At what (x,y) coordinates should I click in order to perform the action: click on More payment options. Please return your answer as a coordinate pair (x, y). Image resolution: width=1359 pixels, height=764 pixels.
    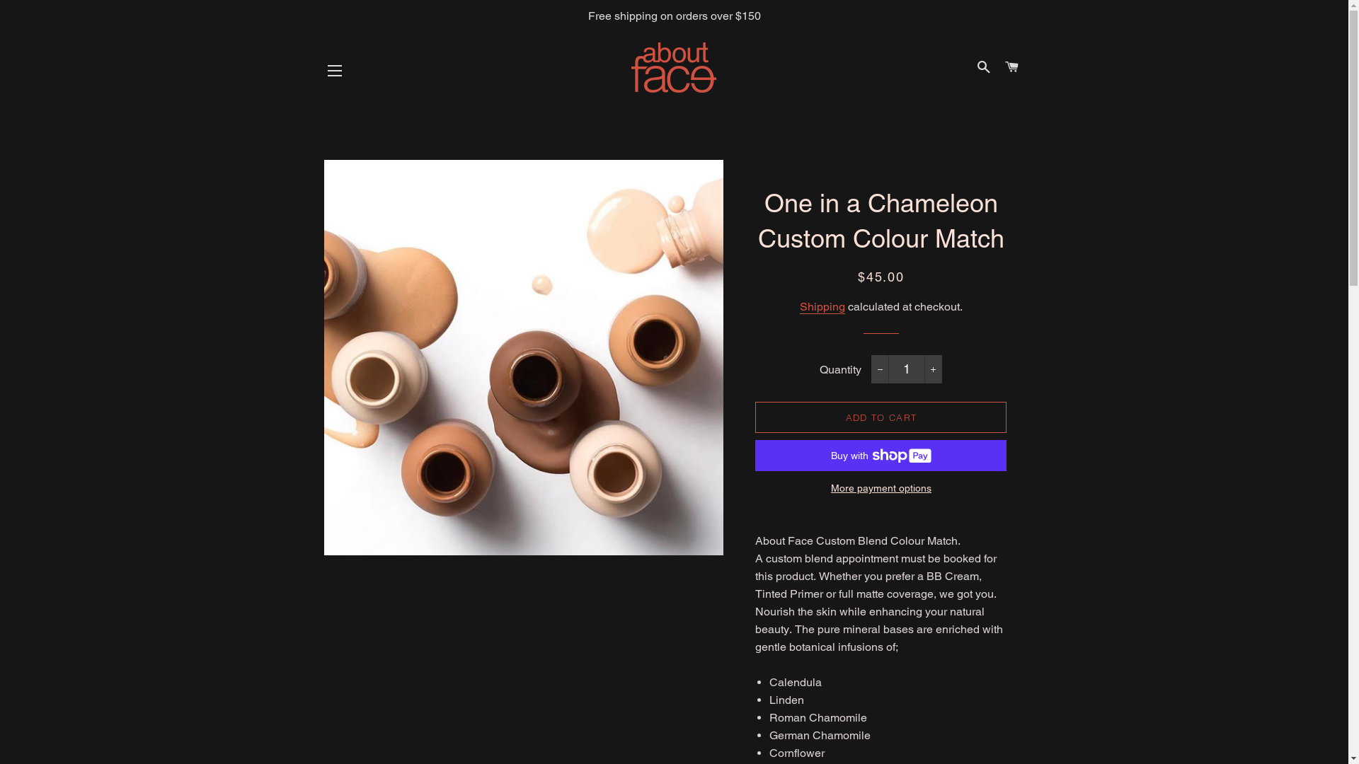
    Looking at the image, I should click on (881, 489).